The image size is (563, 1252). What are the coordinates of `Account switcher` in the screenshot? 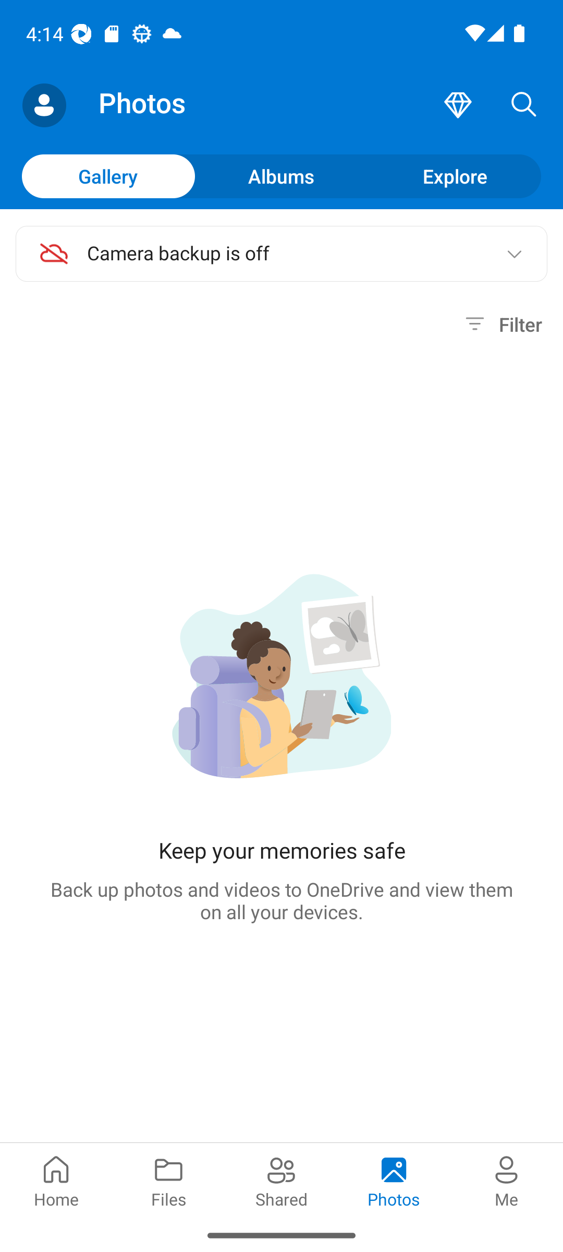 It's located at (44, 105).